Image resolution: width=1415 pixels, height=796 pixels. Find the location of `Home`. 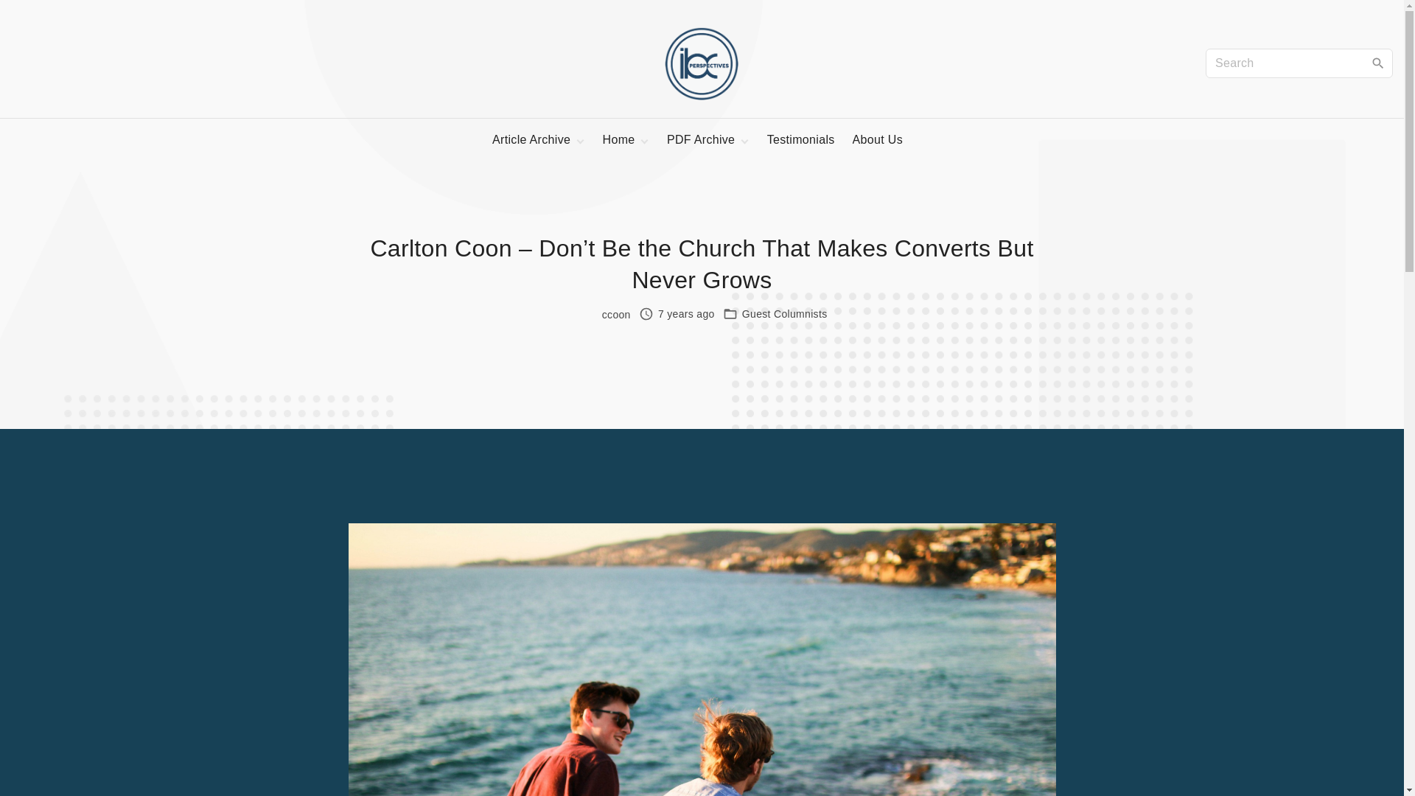

Home is located at coordinates (619, 140).